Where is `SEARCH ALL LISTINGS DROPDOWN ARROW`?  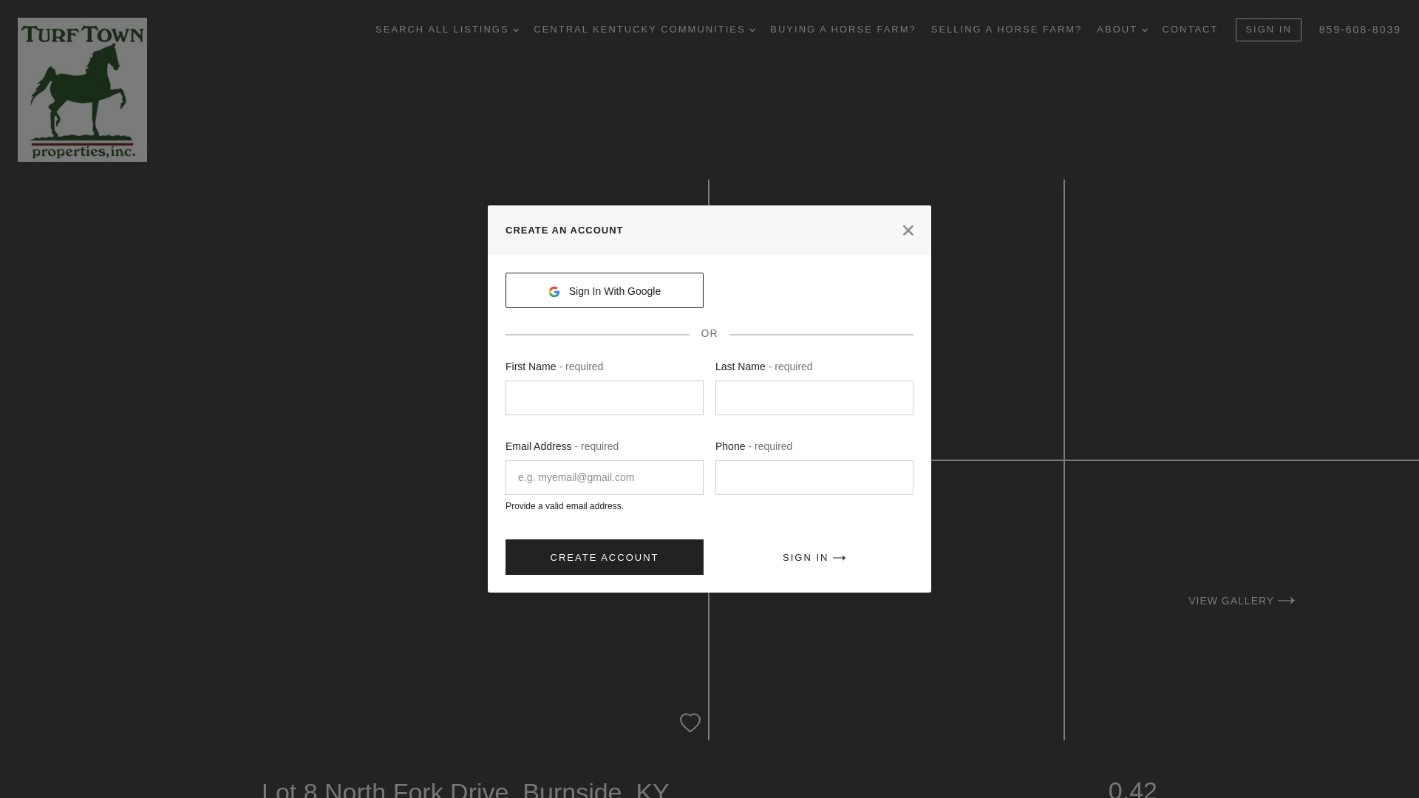 SEARCH ALL LISTINGS DROPDOWN ARROW is located at coordinates (447, 30).